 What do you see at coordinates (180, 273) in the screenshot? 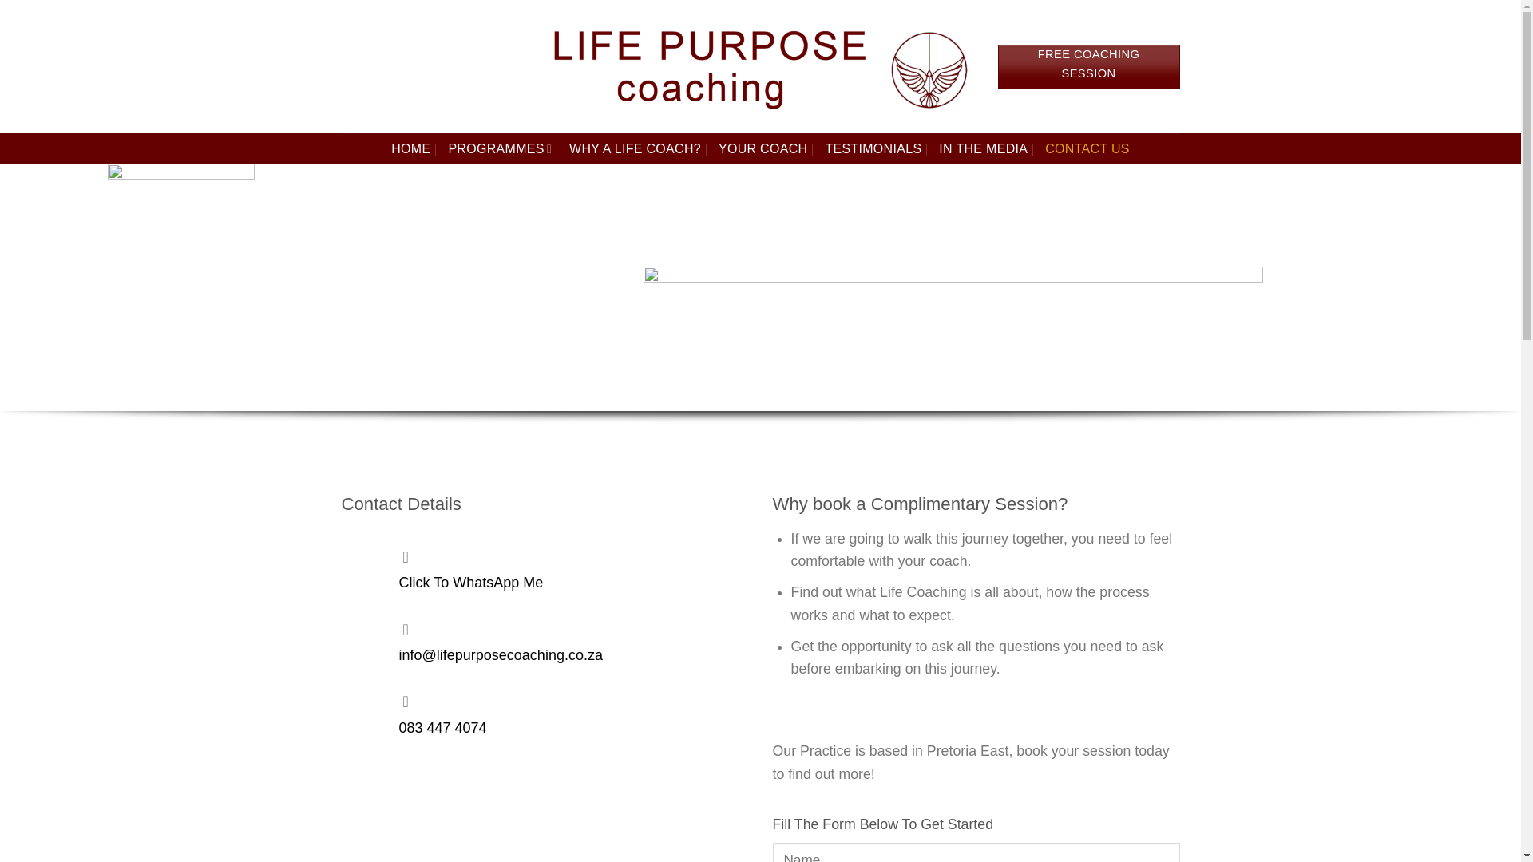
I see `header1` at bounding box center [180, 273].